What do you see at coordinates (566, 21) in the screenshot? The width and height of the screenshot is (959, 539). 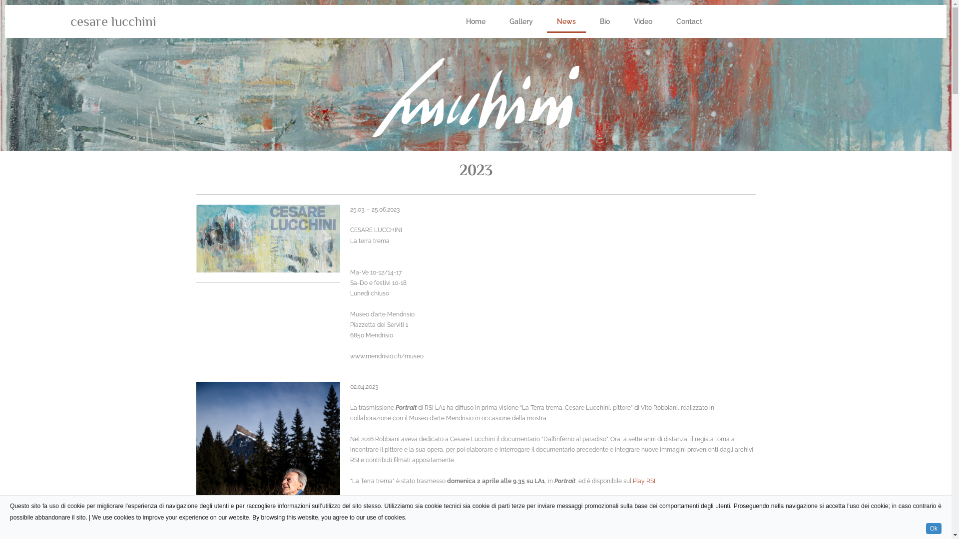 I see `News` at bounding box center [566, 21].